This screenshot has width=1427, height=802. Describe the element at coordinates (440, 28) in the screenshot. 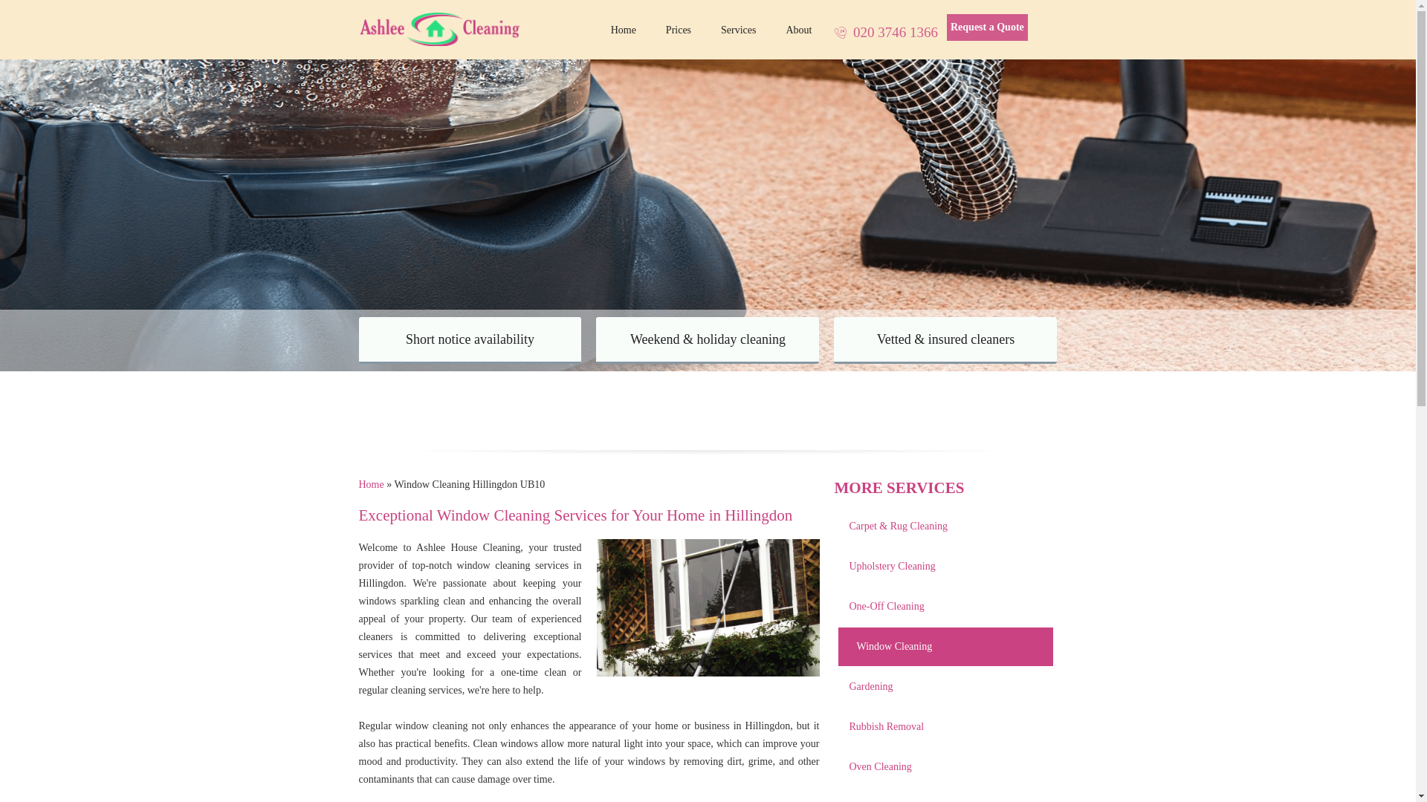

I see `Ashlee House Cleaning` at that location.